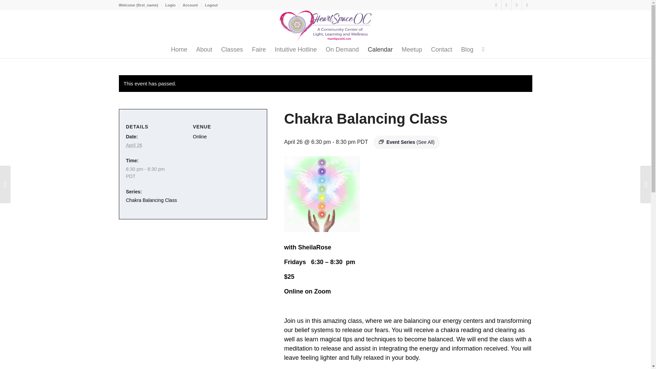  What do you see at coordinates (441, 49) in the screenshot?
I see `Contact` at bounding box center [441, 49].